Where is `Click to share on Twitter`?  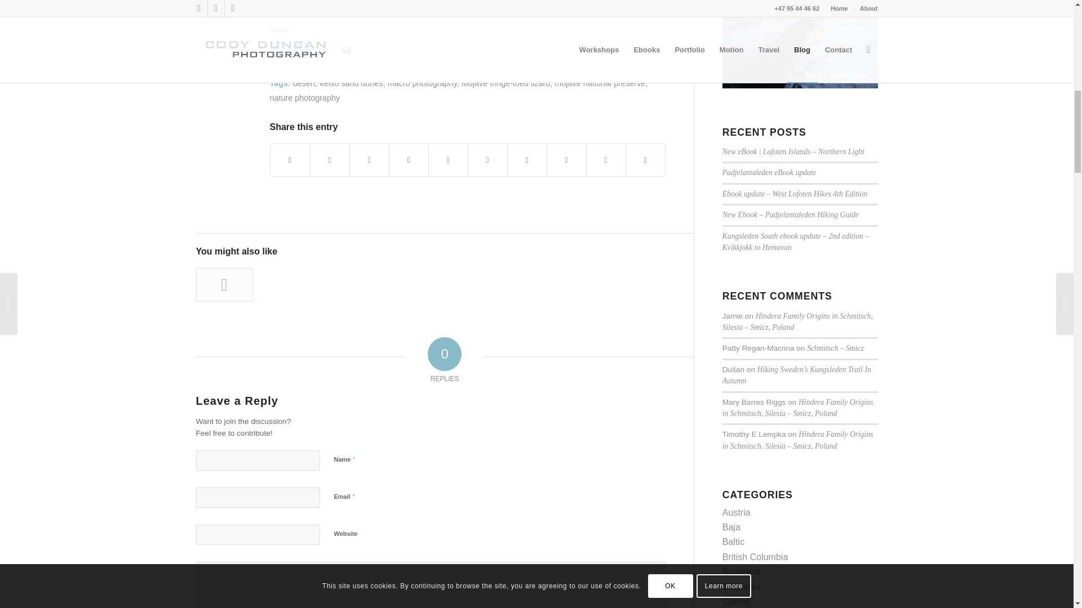 Click to share on Twitter is located at coordinates (278, 50).